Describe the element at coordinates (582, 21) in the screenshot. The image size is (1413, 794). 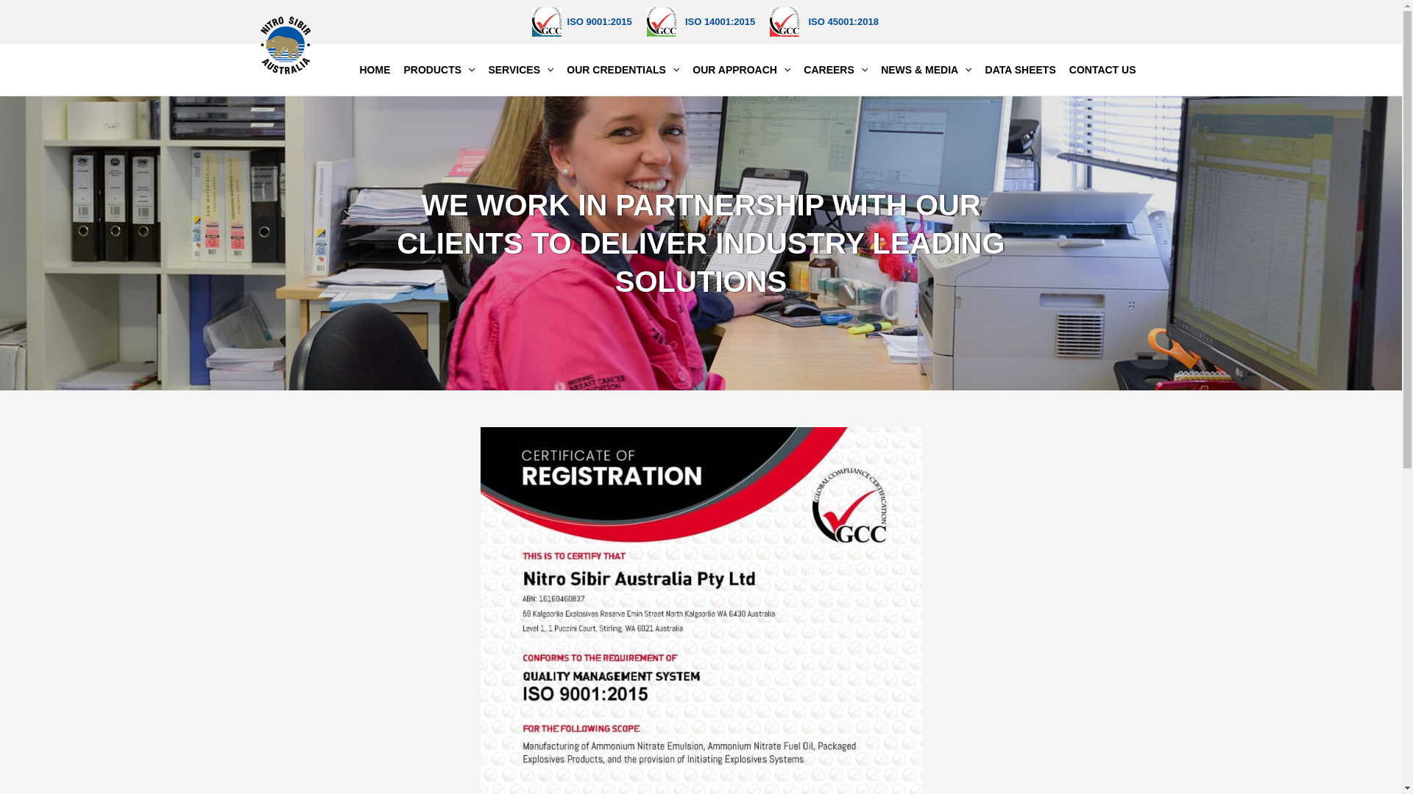
I see `ISO 9001:2015` at that location.